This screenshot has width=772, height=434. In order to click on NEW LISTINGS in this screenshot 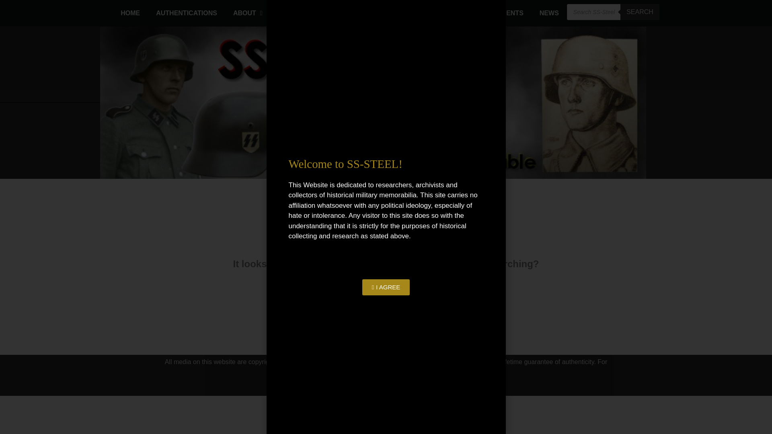, I will do `click(305, 13)`.